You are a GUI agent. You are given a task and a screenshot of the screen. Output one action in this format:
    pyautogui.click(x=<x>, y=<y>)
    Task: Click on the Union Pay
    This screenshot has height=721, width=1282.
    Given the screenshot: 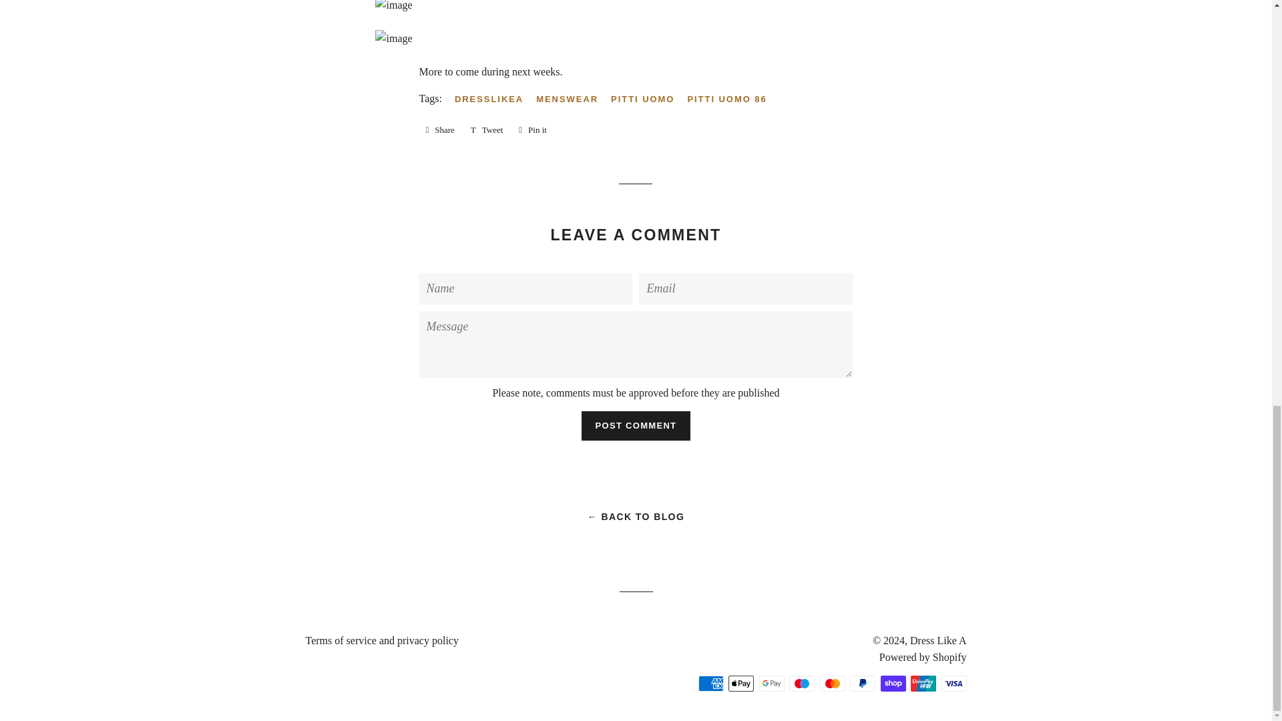 What is the action you would take?
    pyautogui.click(x=533, y=130)
    